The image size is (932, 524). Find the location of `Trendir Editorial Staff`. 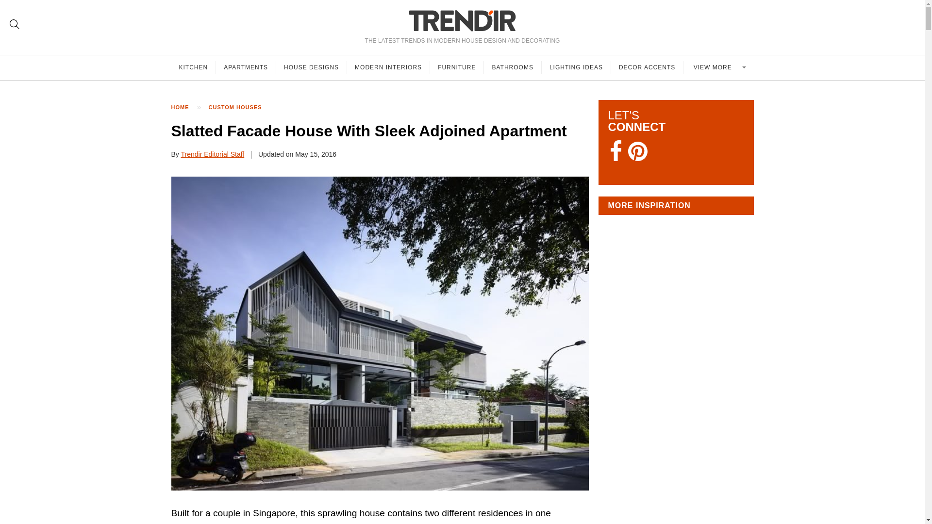

Trendir Editorial Staff is located at coordinates (213, 154).